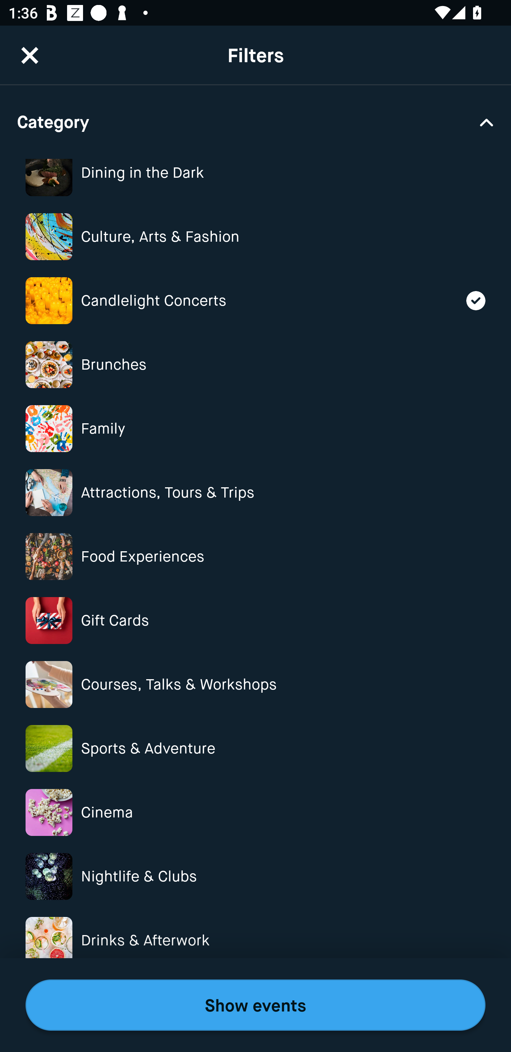 This screenshot has width=511, height=1052. What do you see at coordinates (255, 621) in the screenshot?
I see `Category Image Gift Cards` at bounding box center [255, 621].